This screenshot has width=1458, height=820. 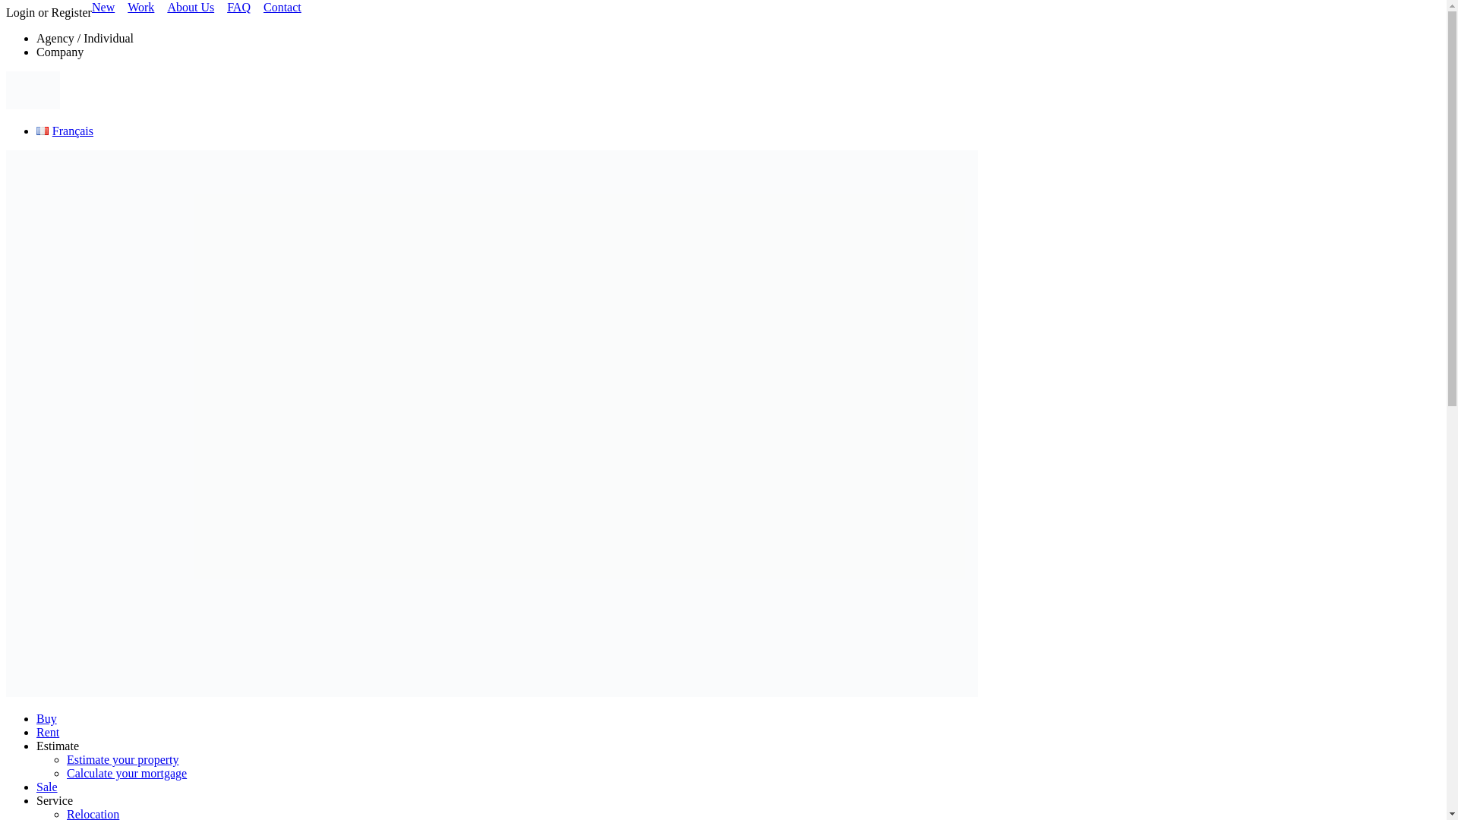 What do you see at coordinates (93, 814) in the screenshot?
I see `Relocation` at bounding box center [93, 814].